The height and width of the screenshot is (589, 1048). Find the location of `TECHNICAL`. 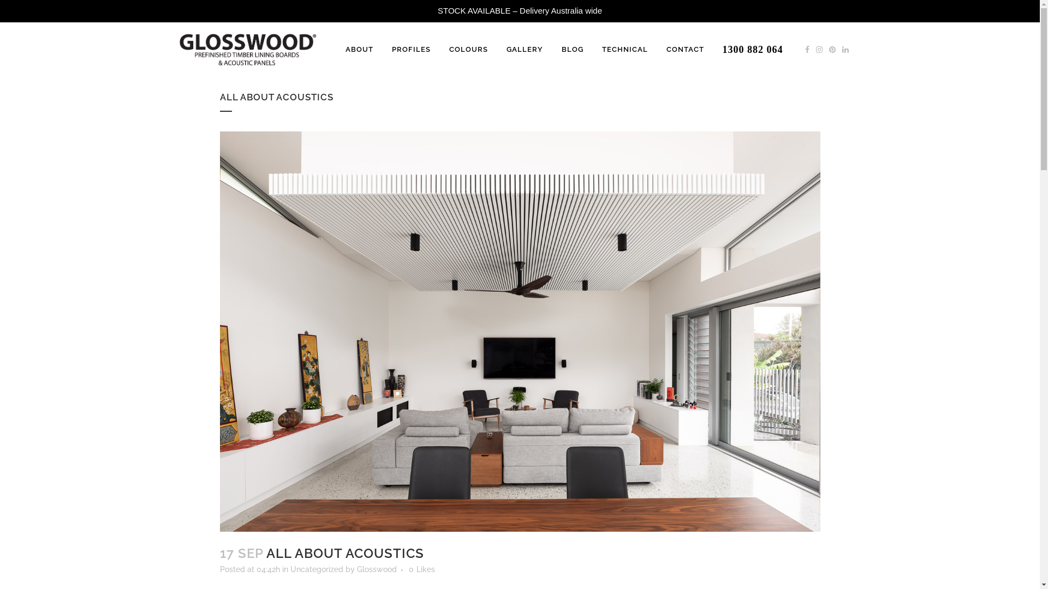

TECHNICAL is located at coordinates (625, 50).